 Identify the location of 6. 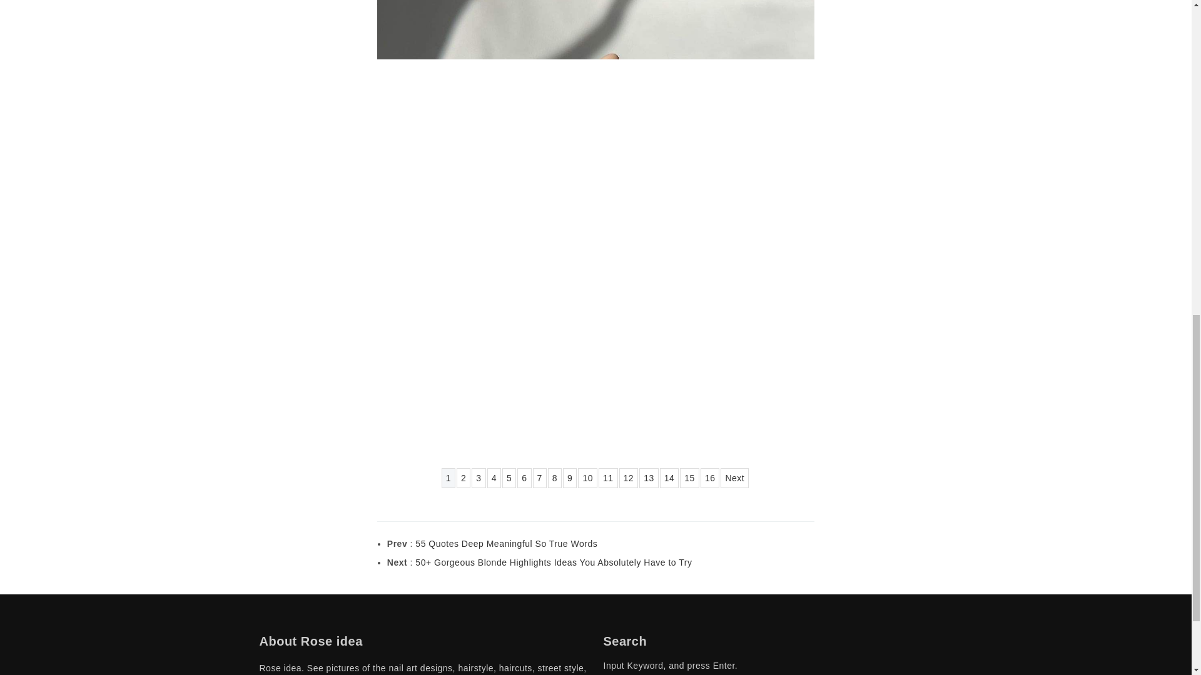
(524, 477).